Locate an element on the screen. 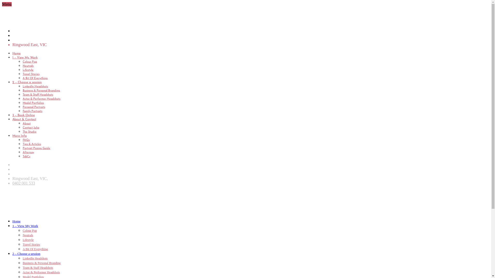 This screenshot has width=495, height=278. A Bit Of Everything is located at coordinates (35, 78).